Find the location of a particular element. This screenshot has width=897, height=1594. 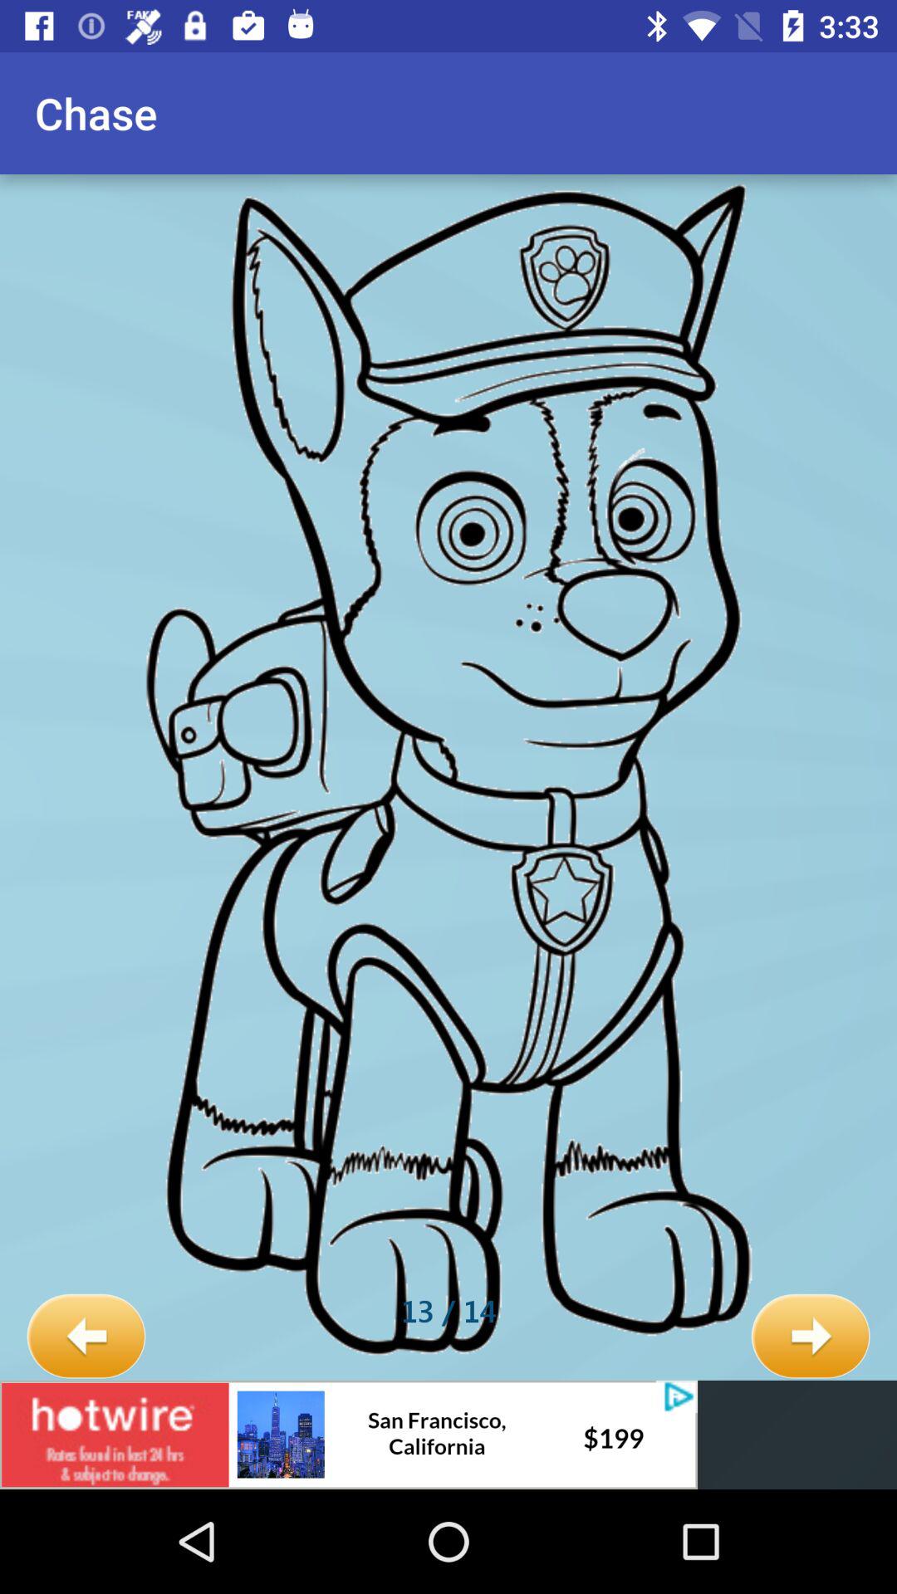

turn on the icon next to the 13 / 14 item is located at coordinates (86, 1337).